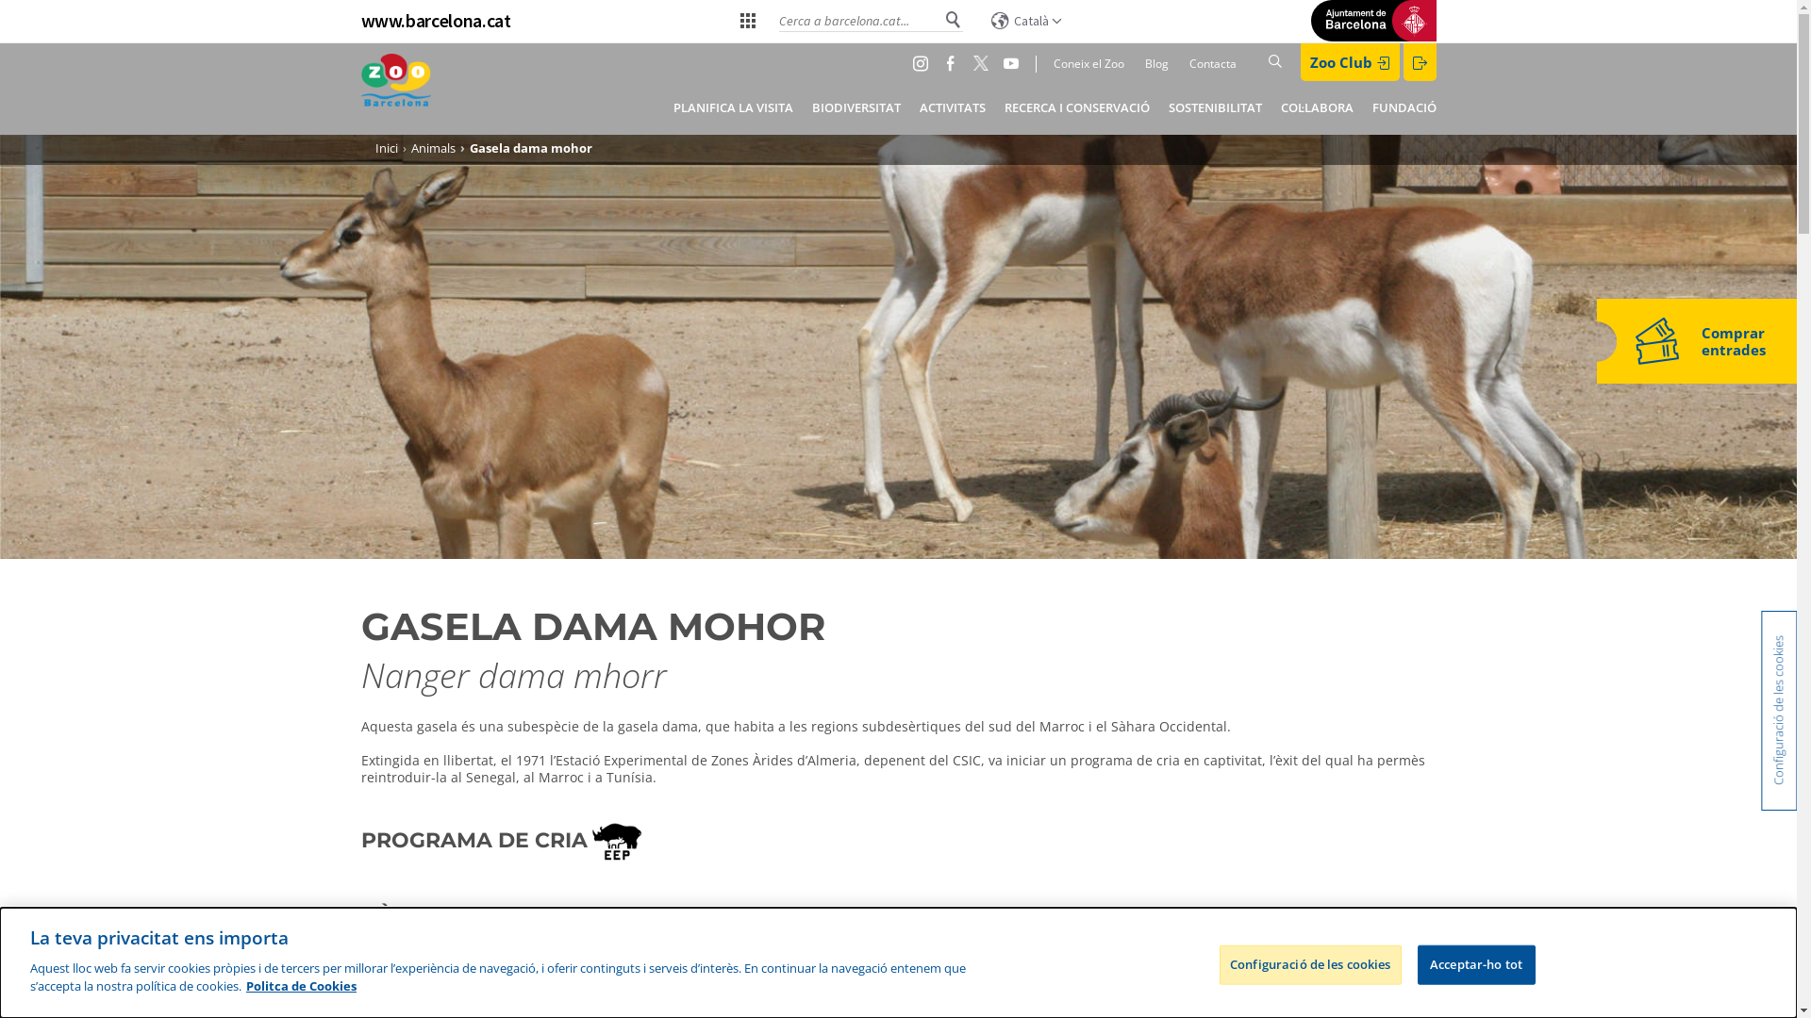 The width and height of the screenshot is (1811, 1018). What do you see at coordinates (1210, 64) in the screenshot?
I see `Contacta` at bounding box center [1210, 64].